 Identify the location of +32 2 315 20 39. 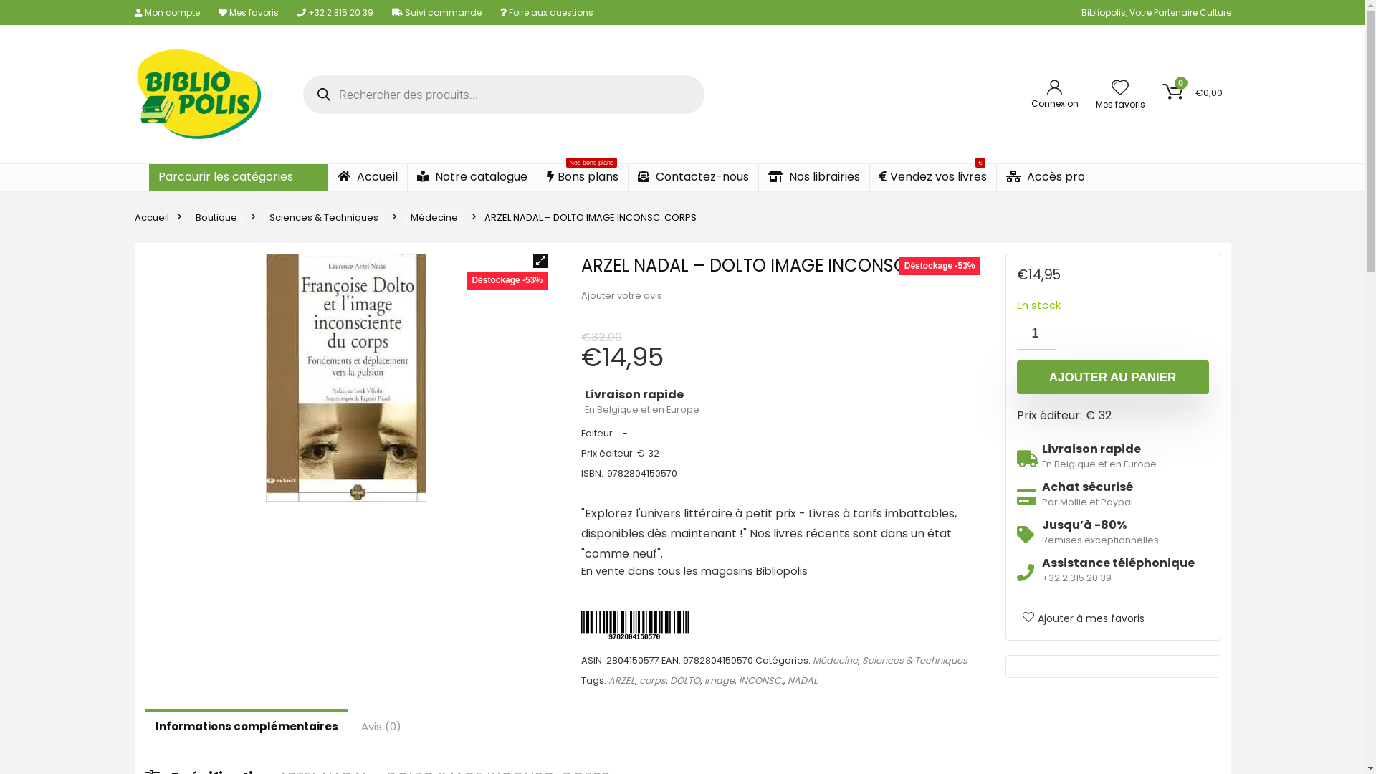
(335, 11).